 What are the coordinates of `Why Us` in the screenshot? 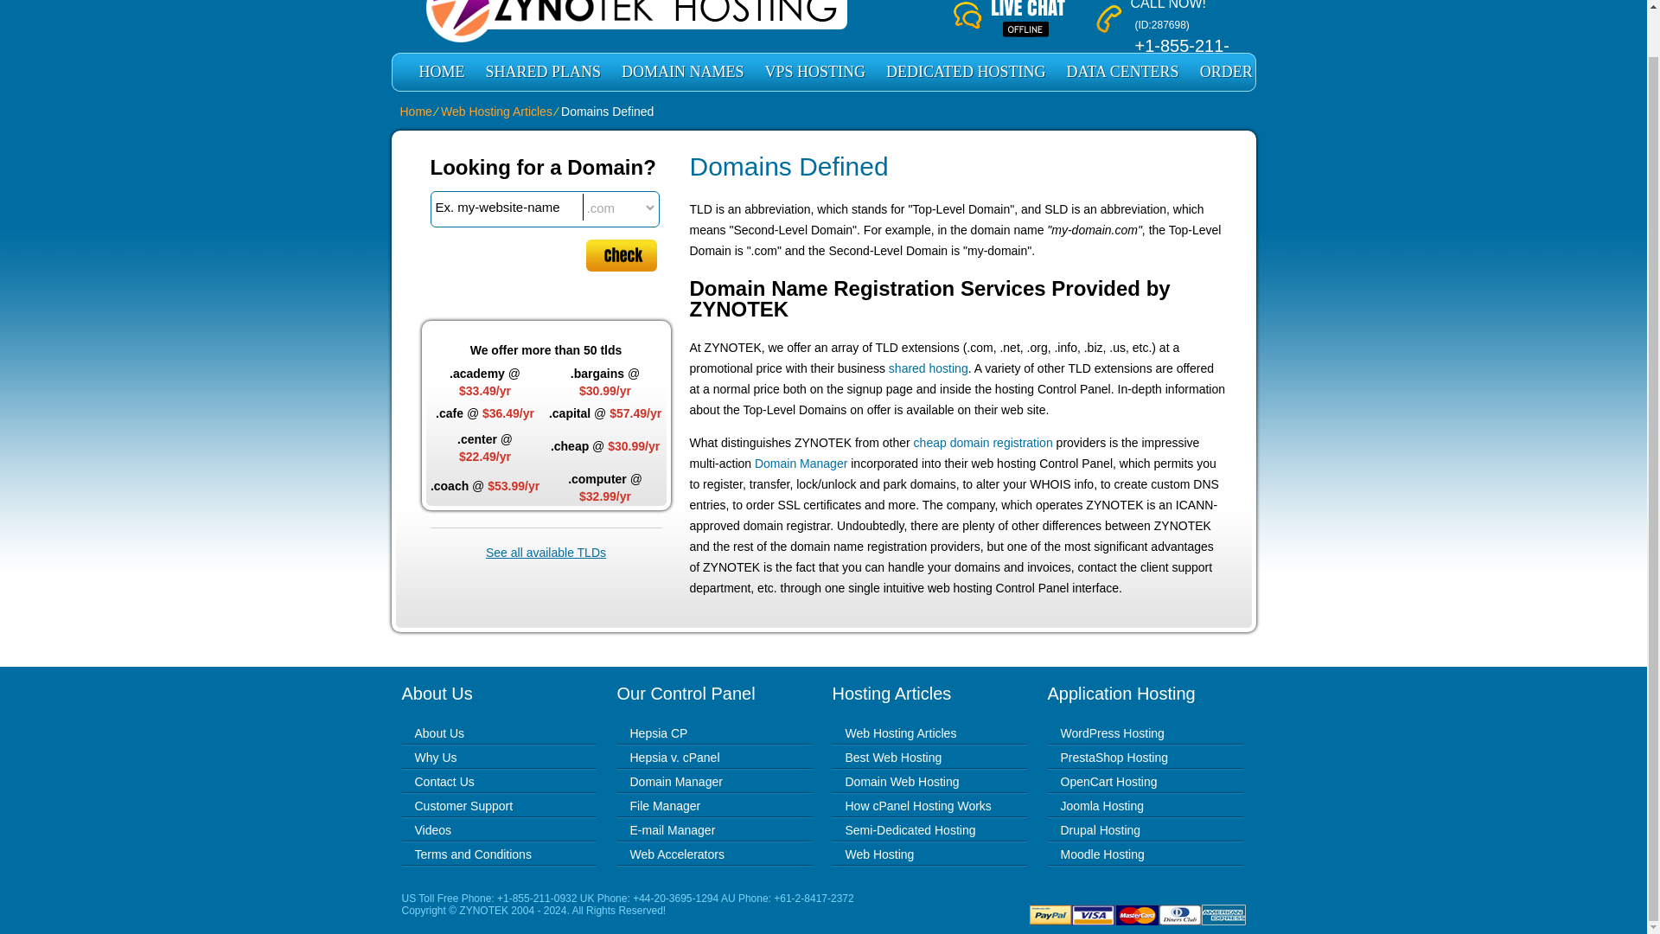 It's located at (436, 758).